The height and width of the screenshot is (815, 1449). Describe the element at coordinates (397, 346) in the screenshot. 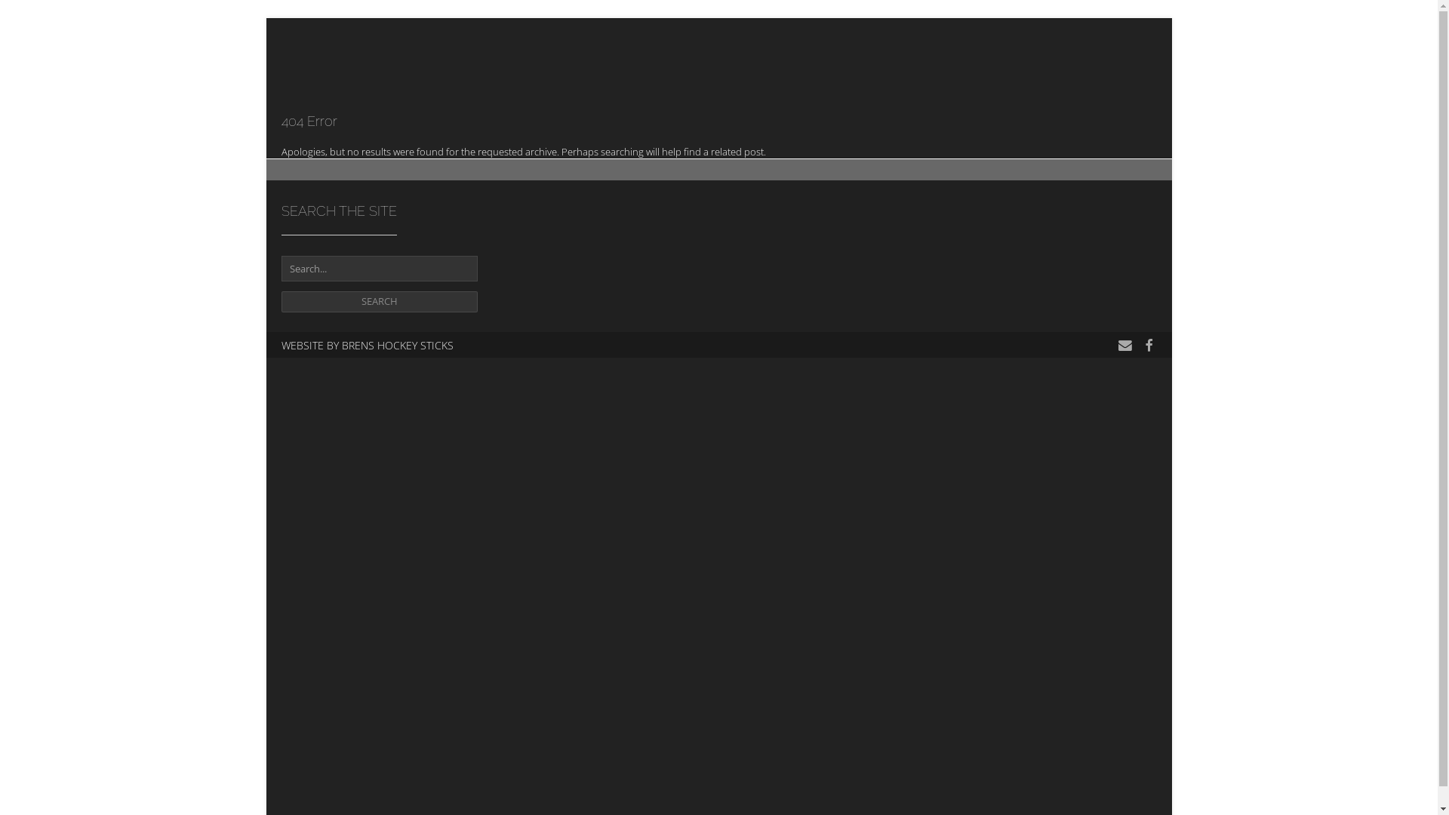

I see `BRENS HOCKEY STICKS` at that location.